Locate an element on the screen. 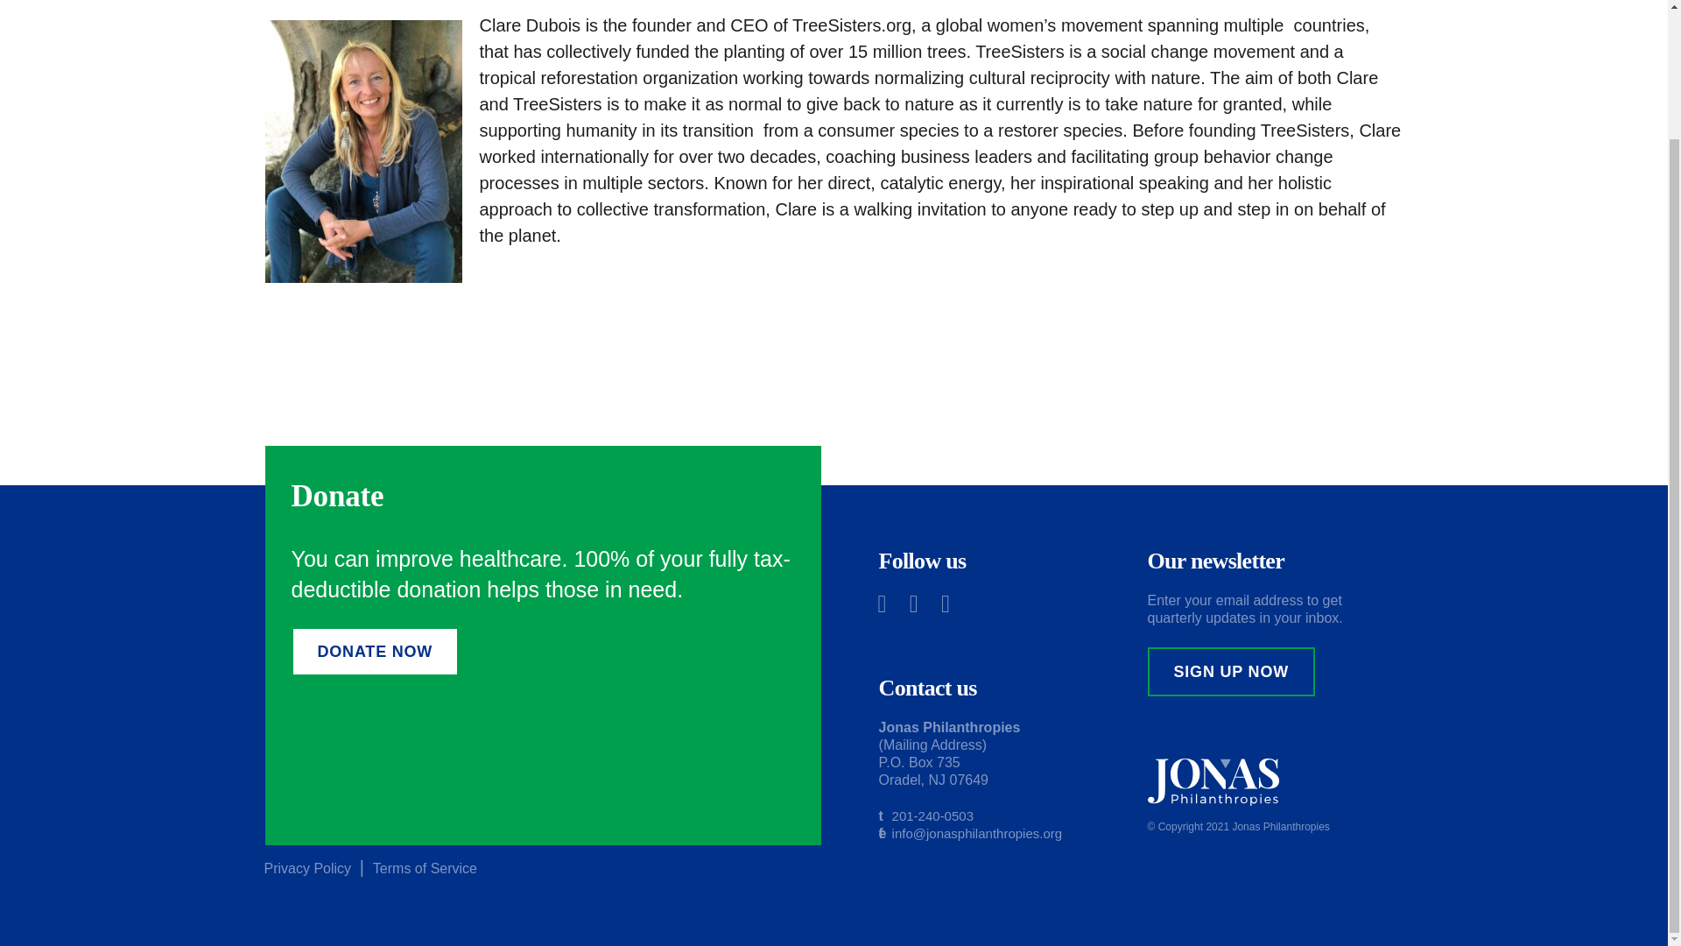 The image size is (1681, 946). Terms of Service is located at coordinates (426, 869).